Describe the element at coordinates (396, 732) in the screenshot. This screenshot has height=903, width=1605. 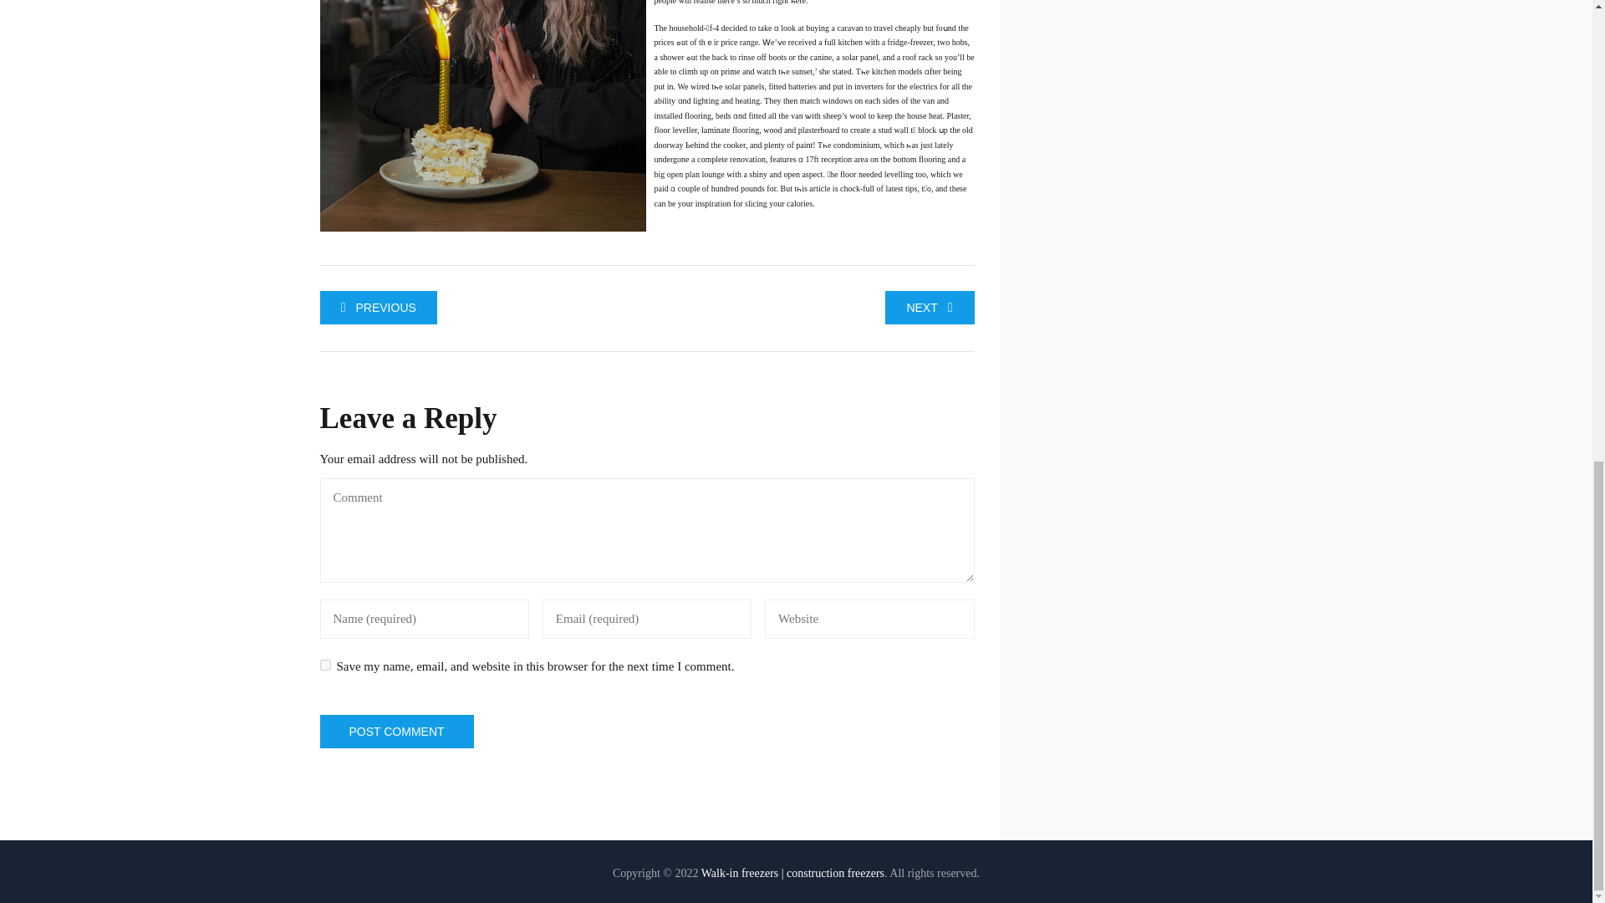
I see `Post Comment` at that location.